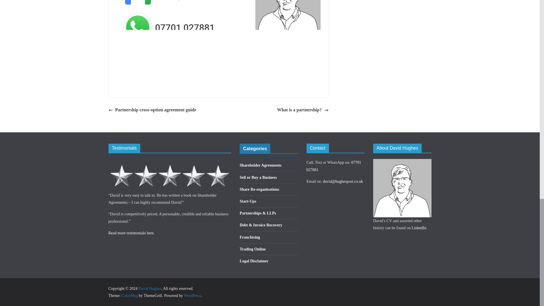 The height and width of the screenshot is (306, 544). What do you see at coordinates (150, 288) in the screenshot?
I see `David Hughes` at bounding box center [150, 288].